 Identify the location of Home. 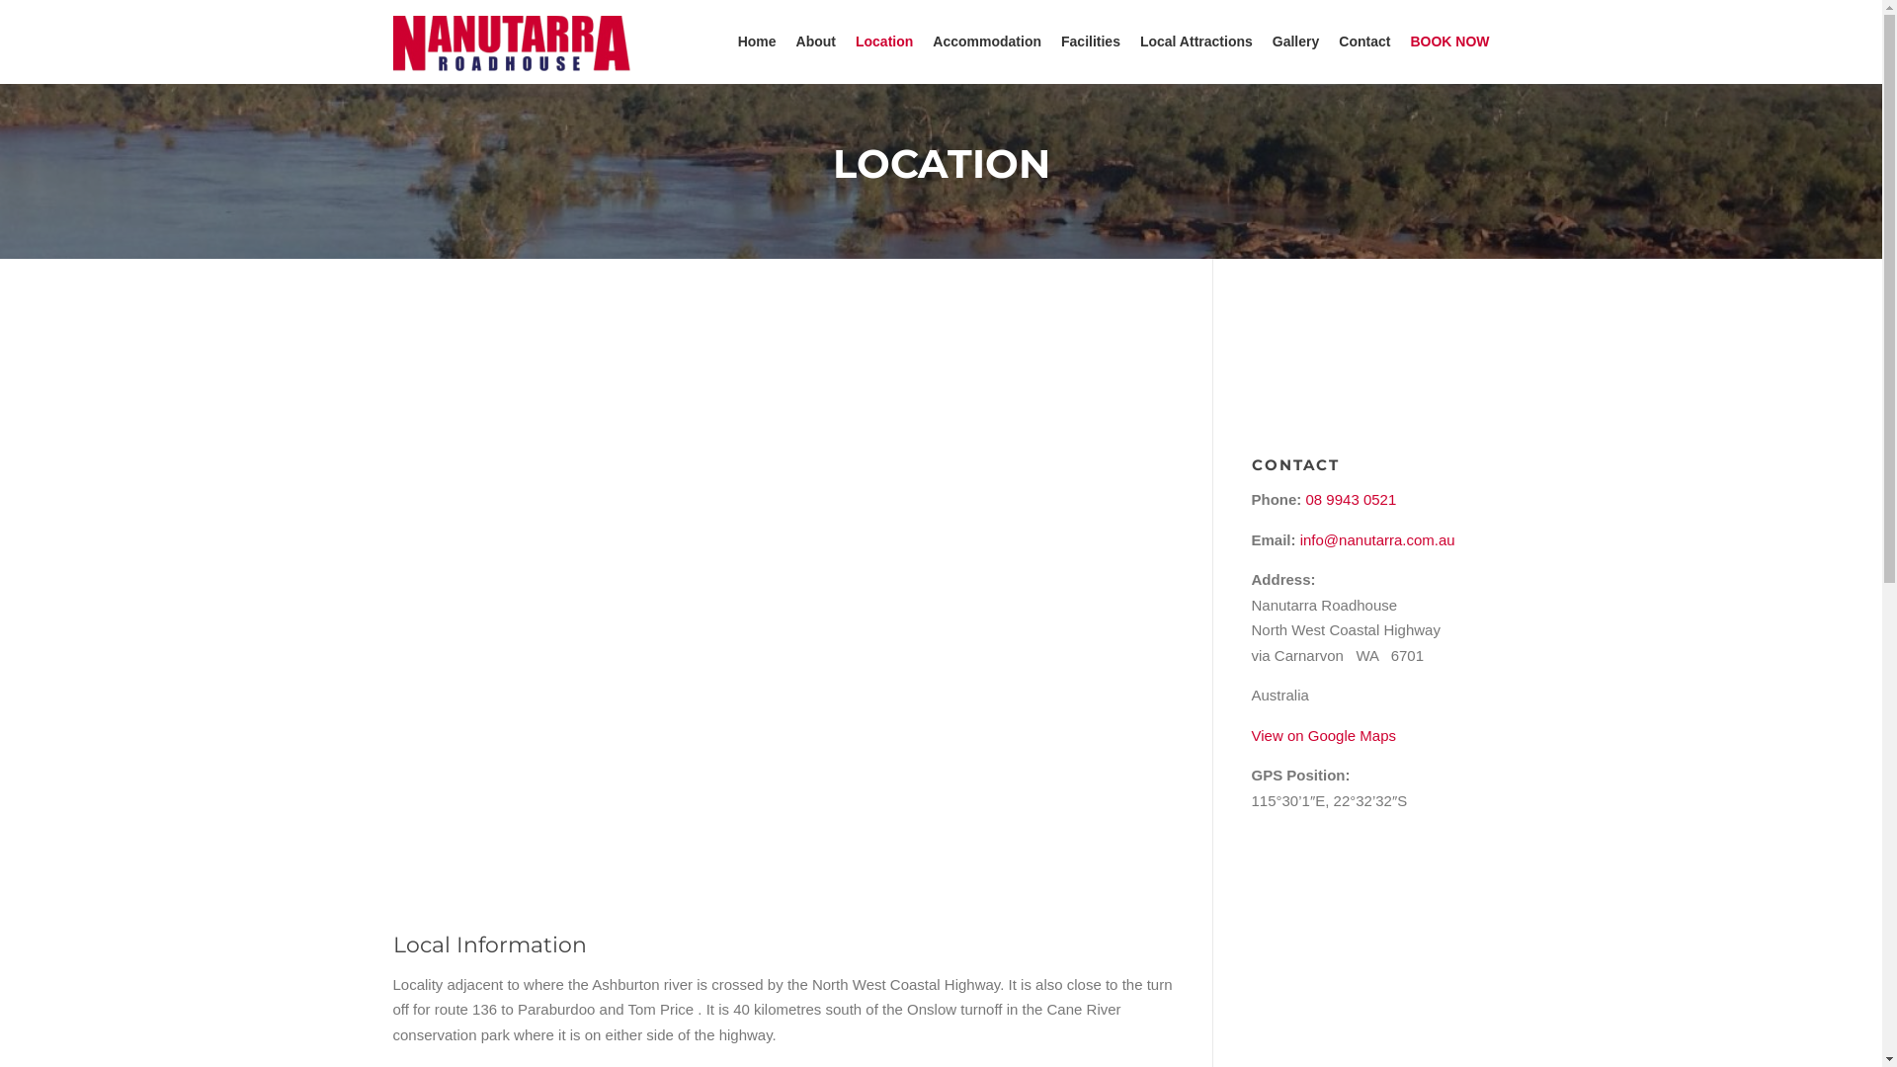
(757, 41).